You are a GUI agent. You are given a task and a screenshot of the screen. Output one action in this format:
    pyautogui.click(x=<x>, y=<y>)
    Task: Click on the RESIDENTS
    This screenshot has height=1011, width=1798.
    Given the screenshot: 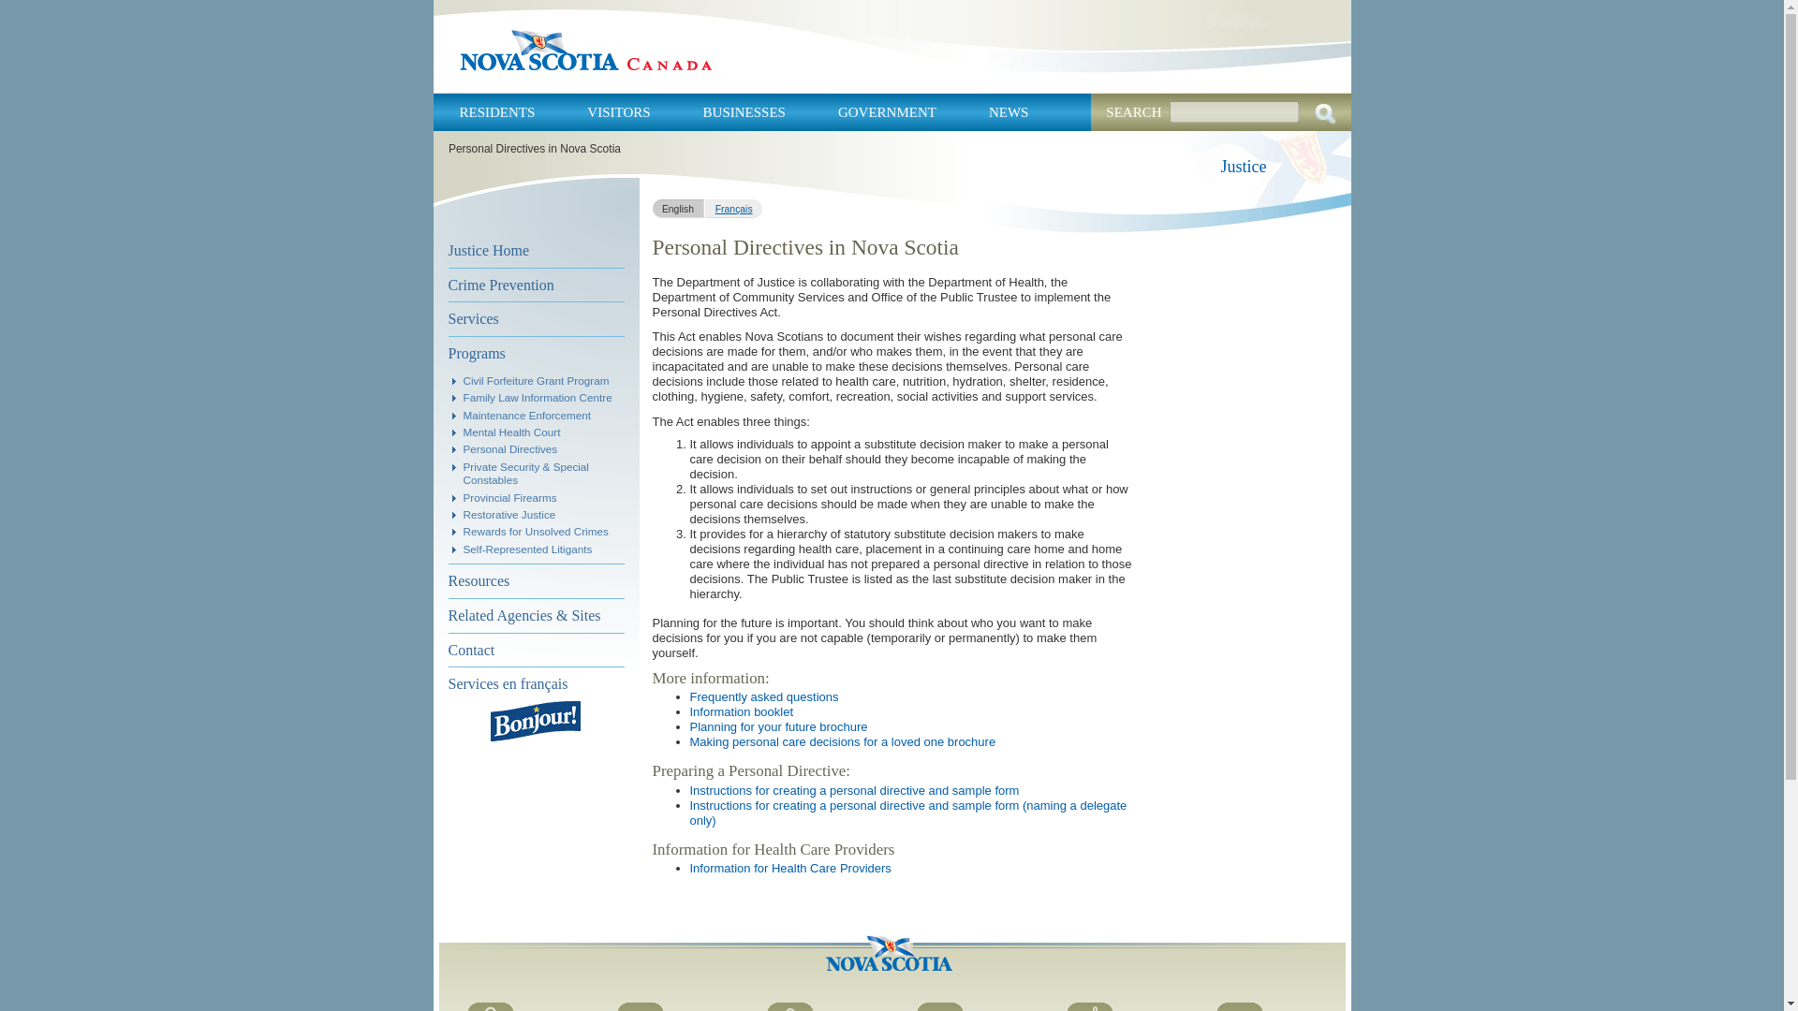 What is the action you would take?
    pyautogui.click(x=496, y=112)
    